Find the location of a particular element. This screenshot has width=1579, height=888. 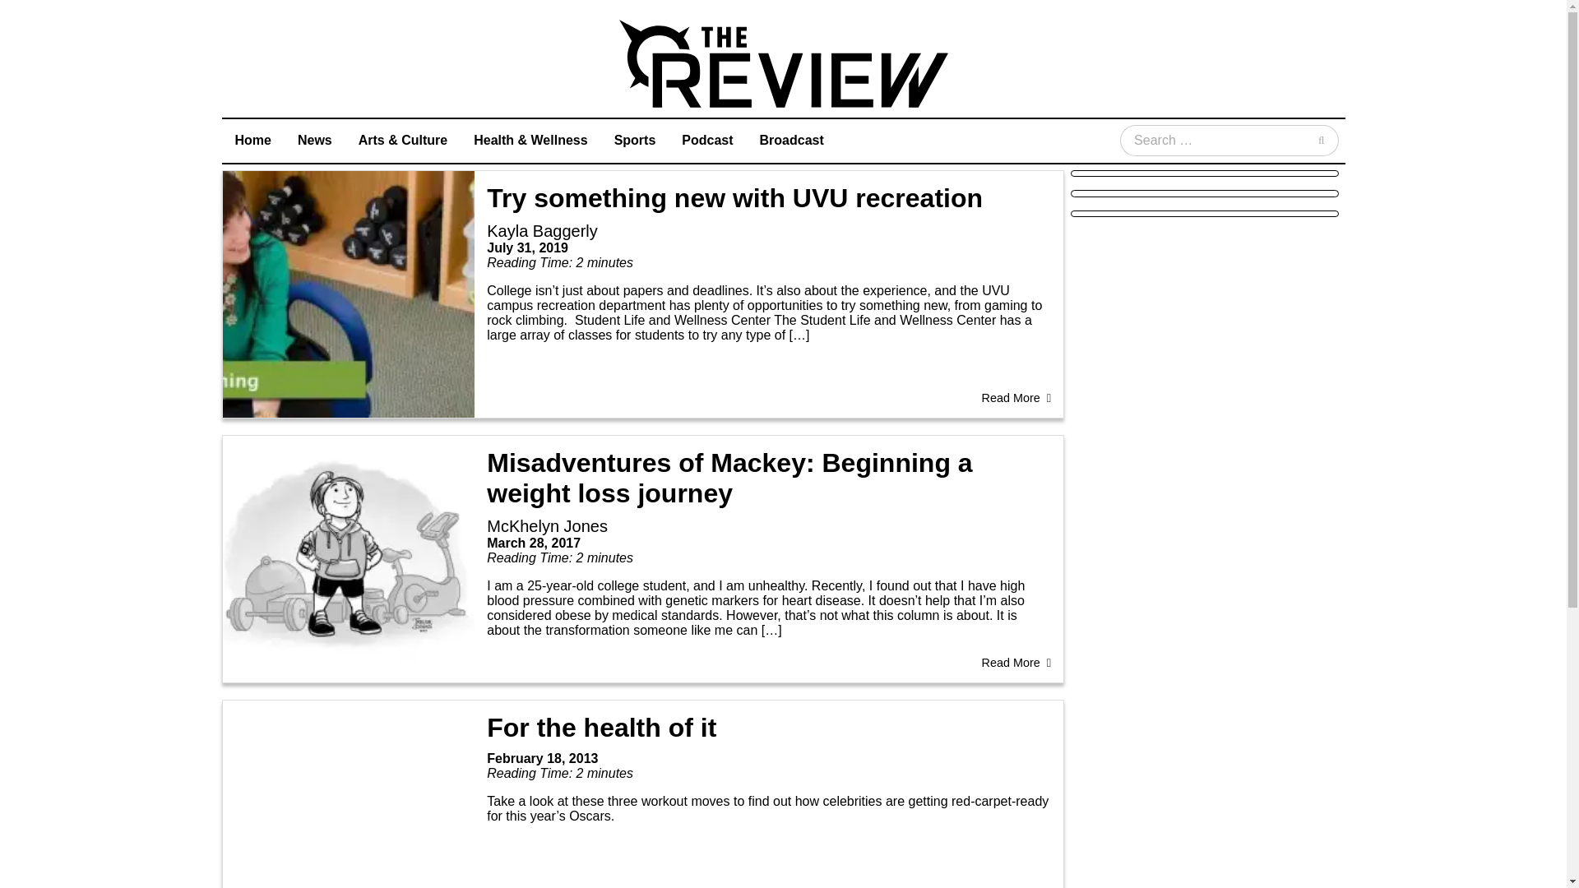

Posts by McKhelyn Jones is located at coordinates (547, 526).